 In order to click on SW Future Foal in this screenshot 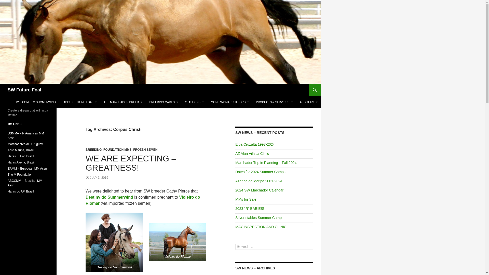, I will do `click(24, 90)`.